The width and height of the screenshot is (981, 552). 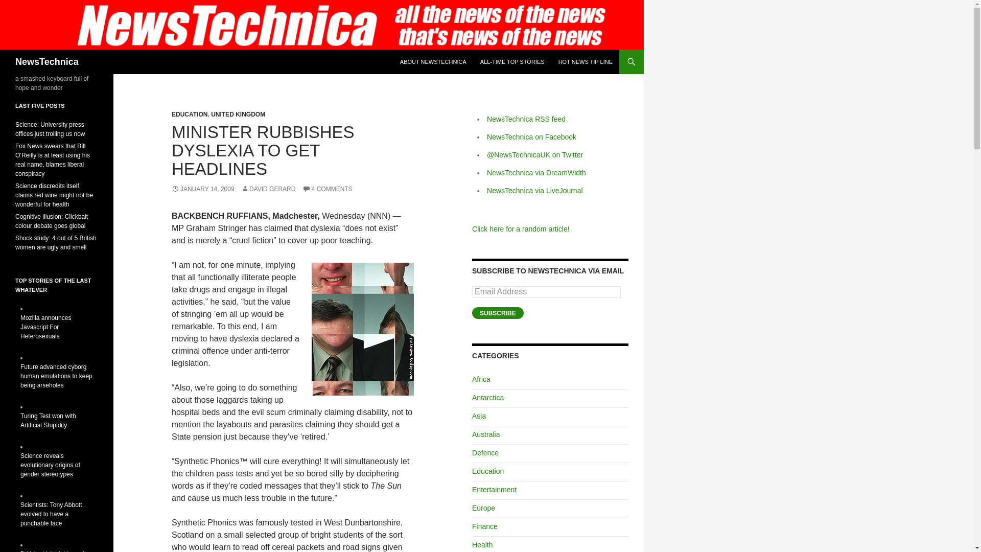 I want to click on NewsTechnica via LiveJournal, so click(x=534, y=191).